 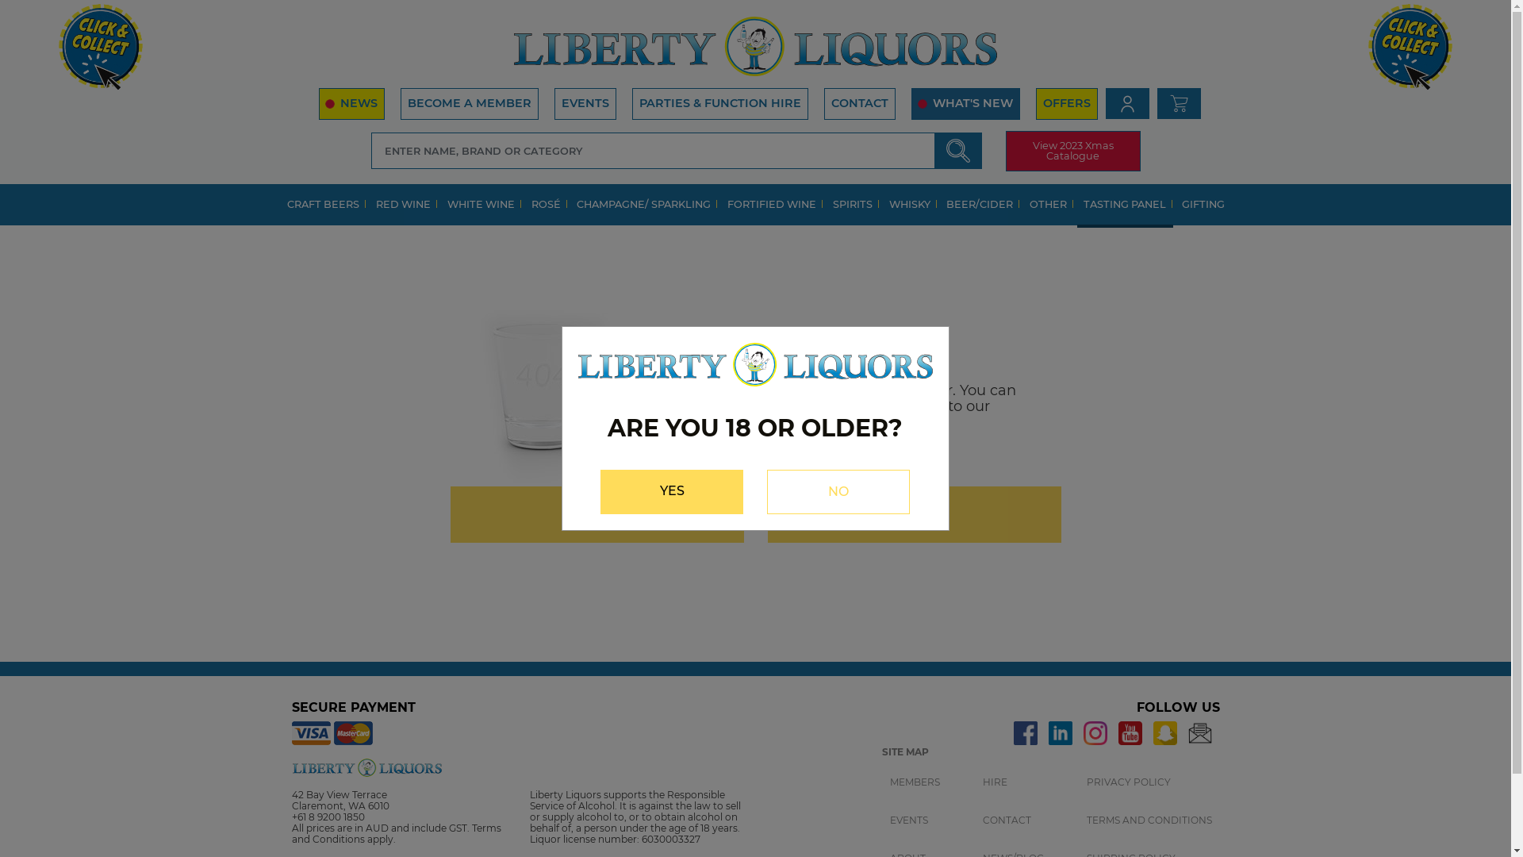 What do you see at coordinates (585, 104) in the screenshot?
I see `EVENTS` at bounding box center [585, 104].